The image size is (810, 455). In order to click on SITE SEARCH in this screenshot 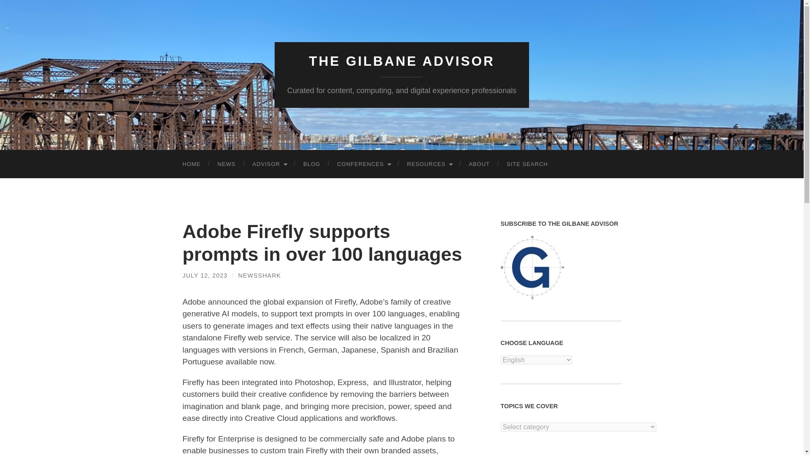, I will do `click(527, 164)`.